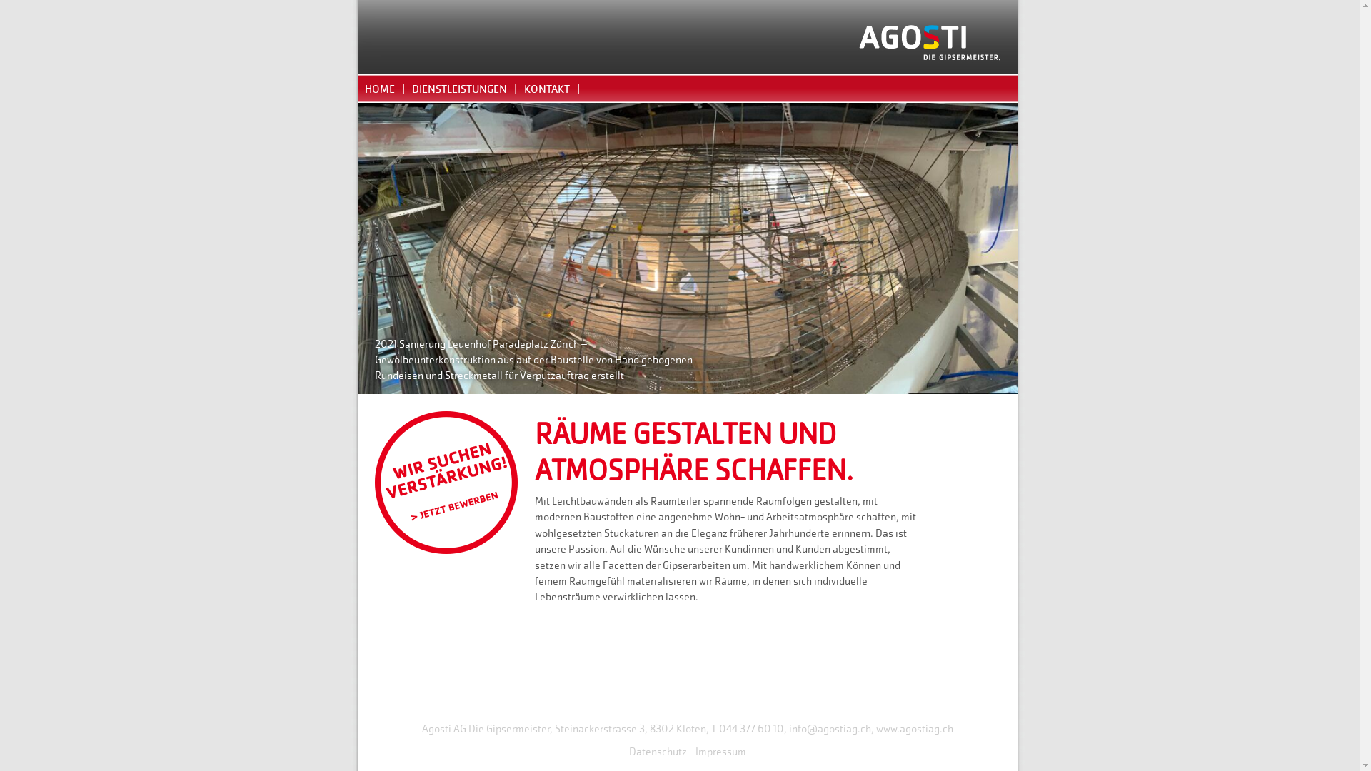 The height and width of the screenshot is (771, 1371). Describe the element at coordinates (914, 728) in the screenshot. I see `www.agostiag.ch` at that location.